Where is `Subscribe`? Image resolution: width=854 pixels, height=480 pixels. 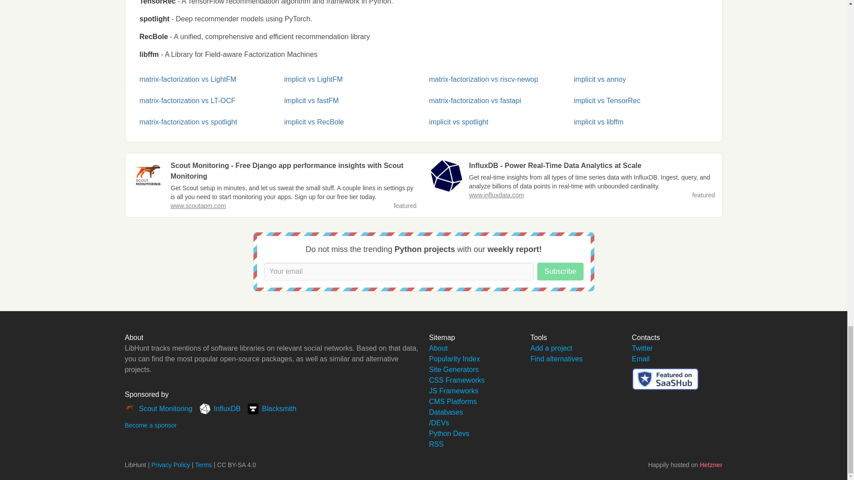 Subscribe is located at coordinates (560, 271).